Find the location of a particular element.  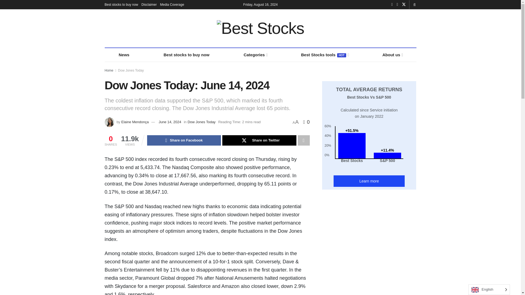

Media Coverage is located at coordinates (172, 4).